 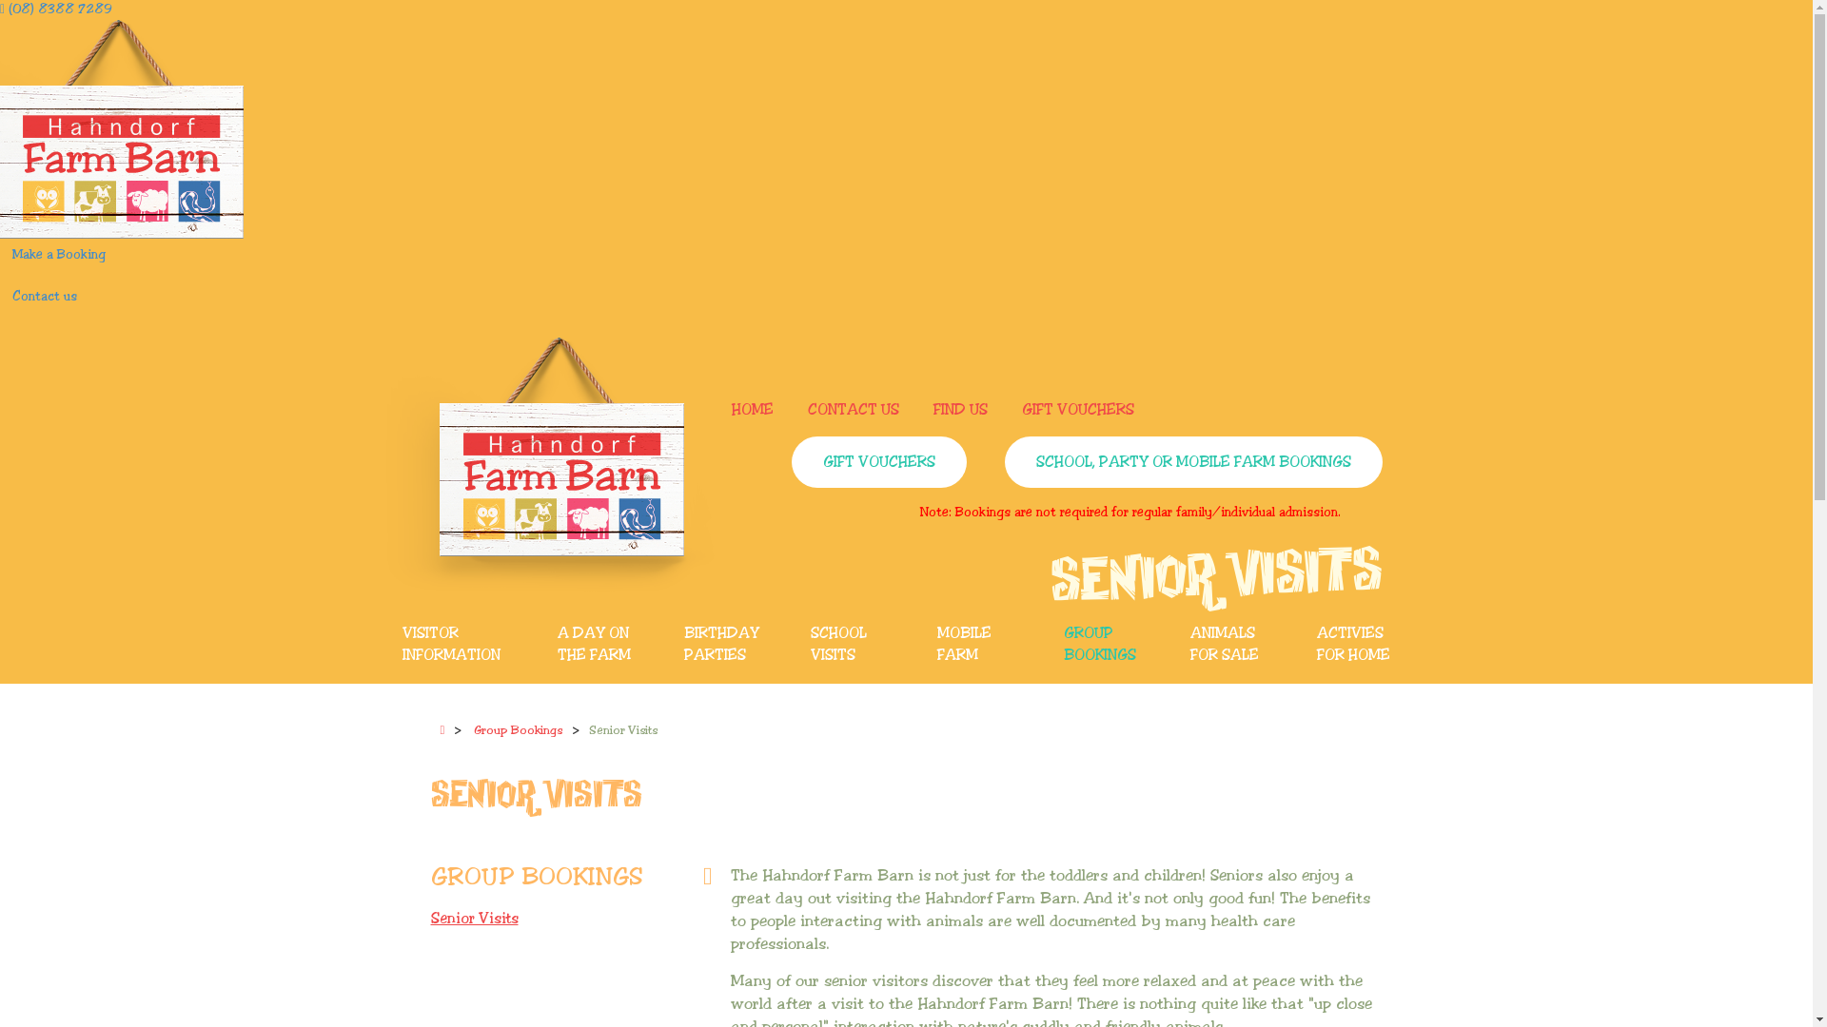 What do you see at coordinates (959, 411) in the screenshot?
I see `FIND US` at bounding box center [959, 411].